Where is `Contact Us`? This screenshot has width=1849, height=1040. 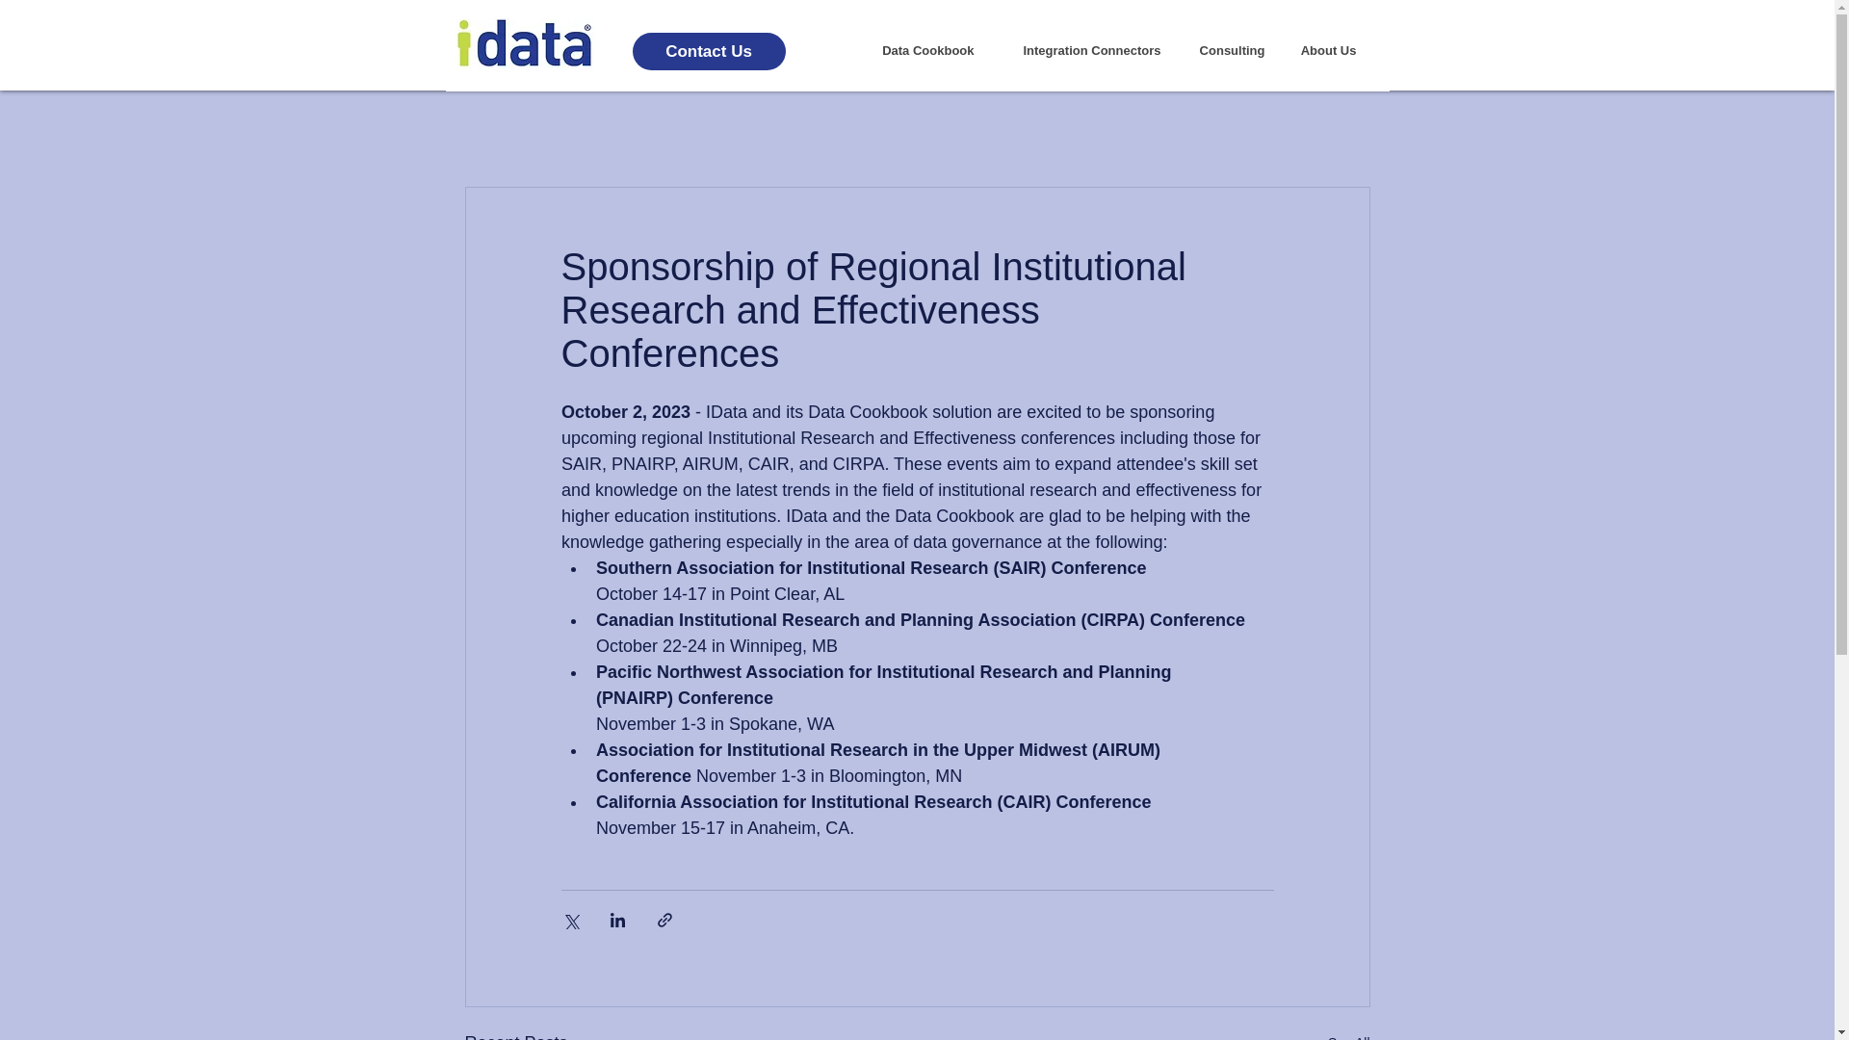 Contact Us is located at coordinates (708, 51).